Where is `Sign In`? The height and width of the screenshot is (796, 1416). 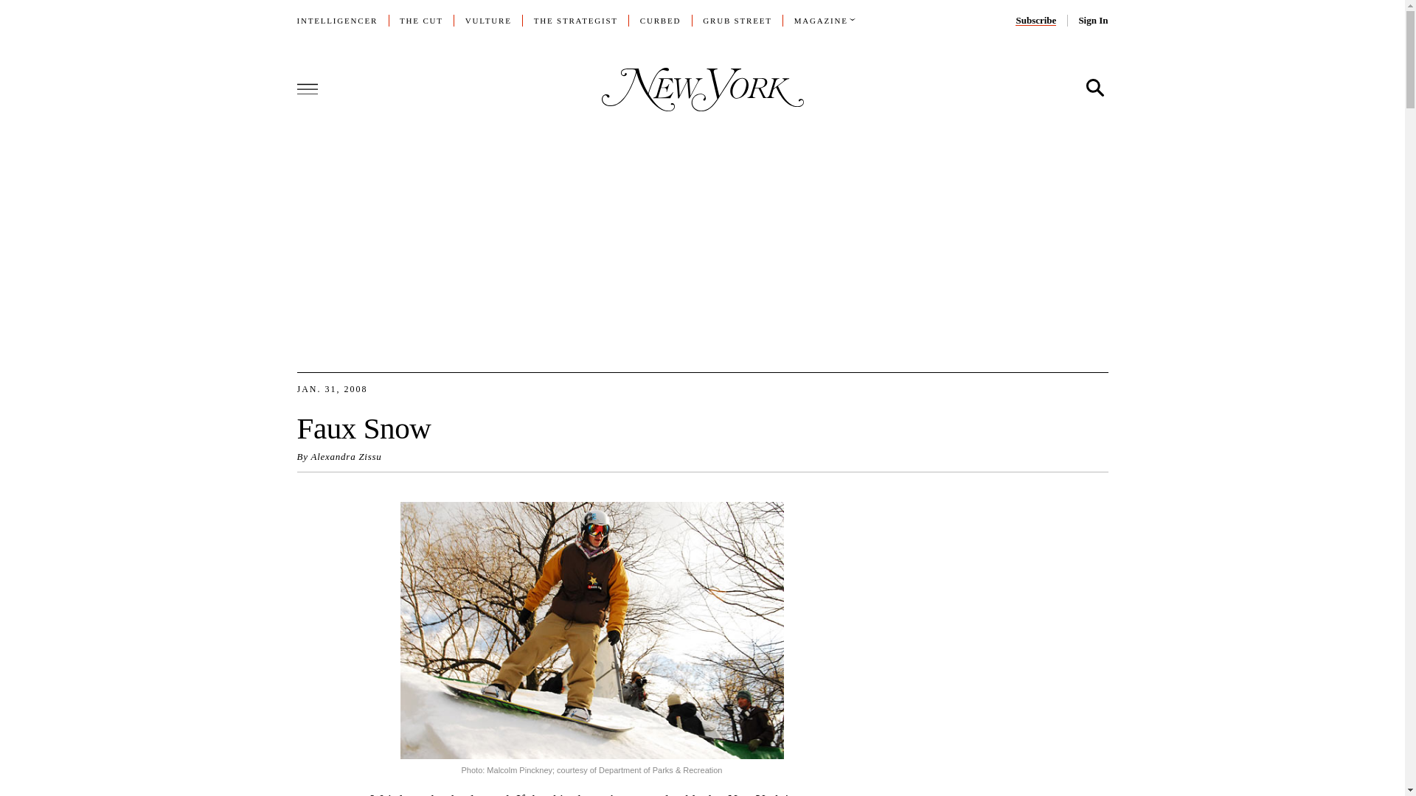 Sign In is located at coordinates (1092, 19).